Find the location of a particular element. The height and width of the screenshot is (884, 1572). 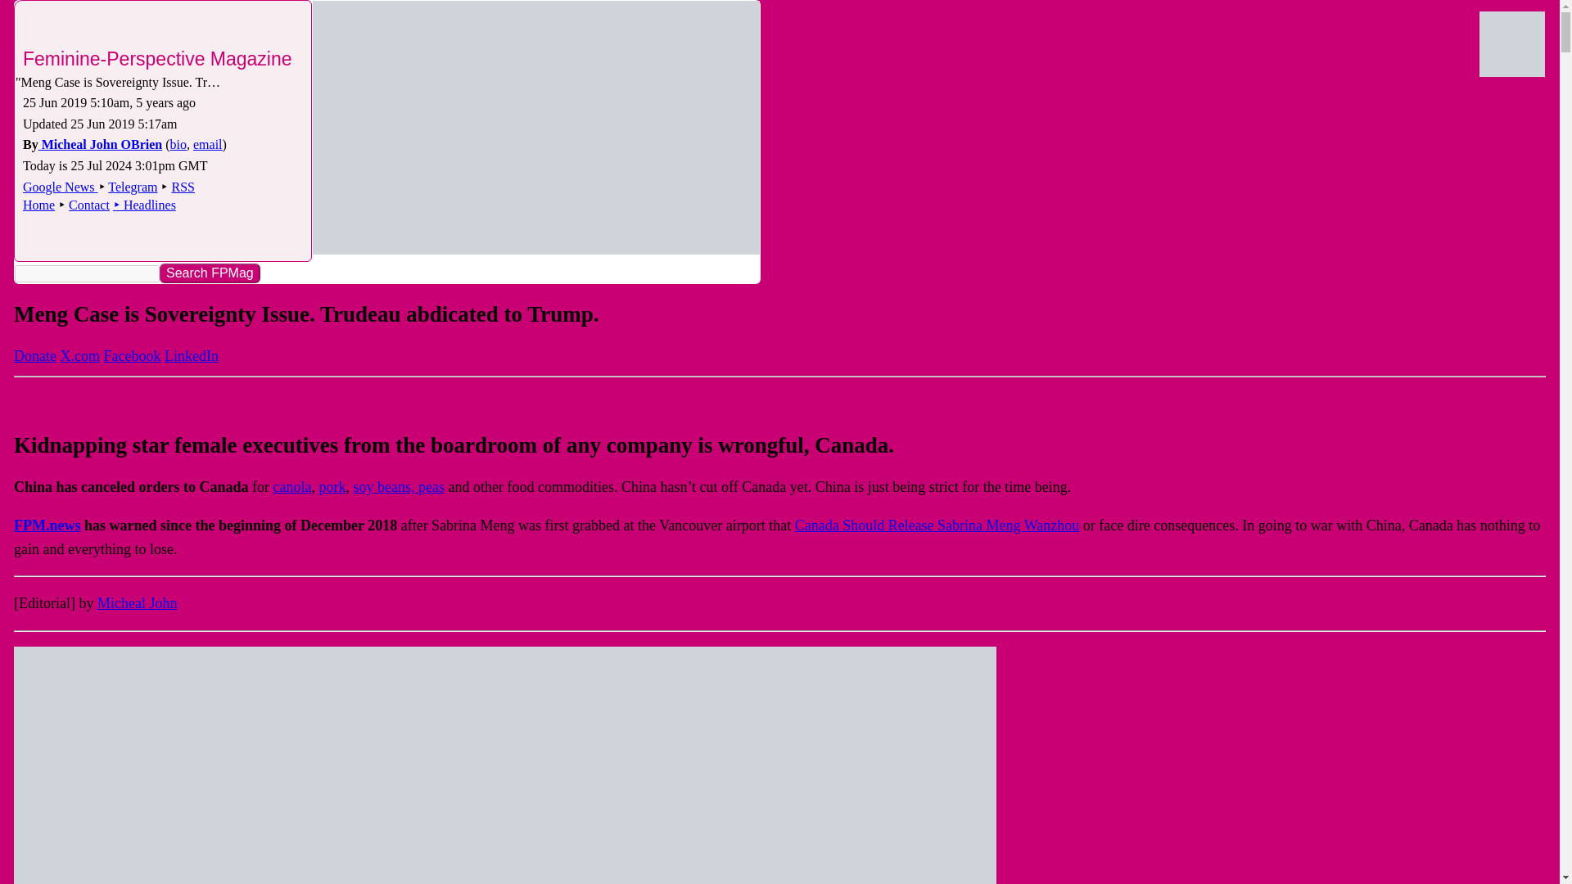

Feminine-Perspective listing of the latest articles. is located at coordinates (144, 205).